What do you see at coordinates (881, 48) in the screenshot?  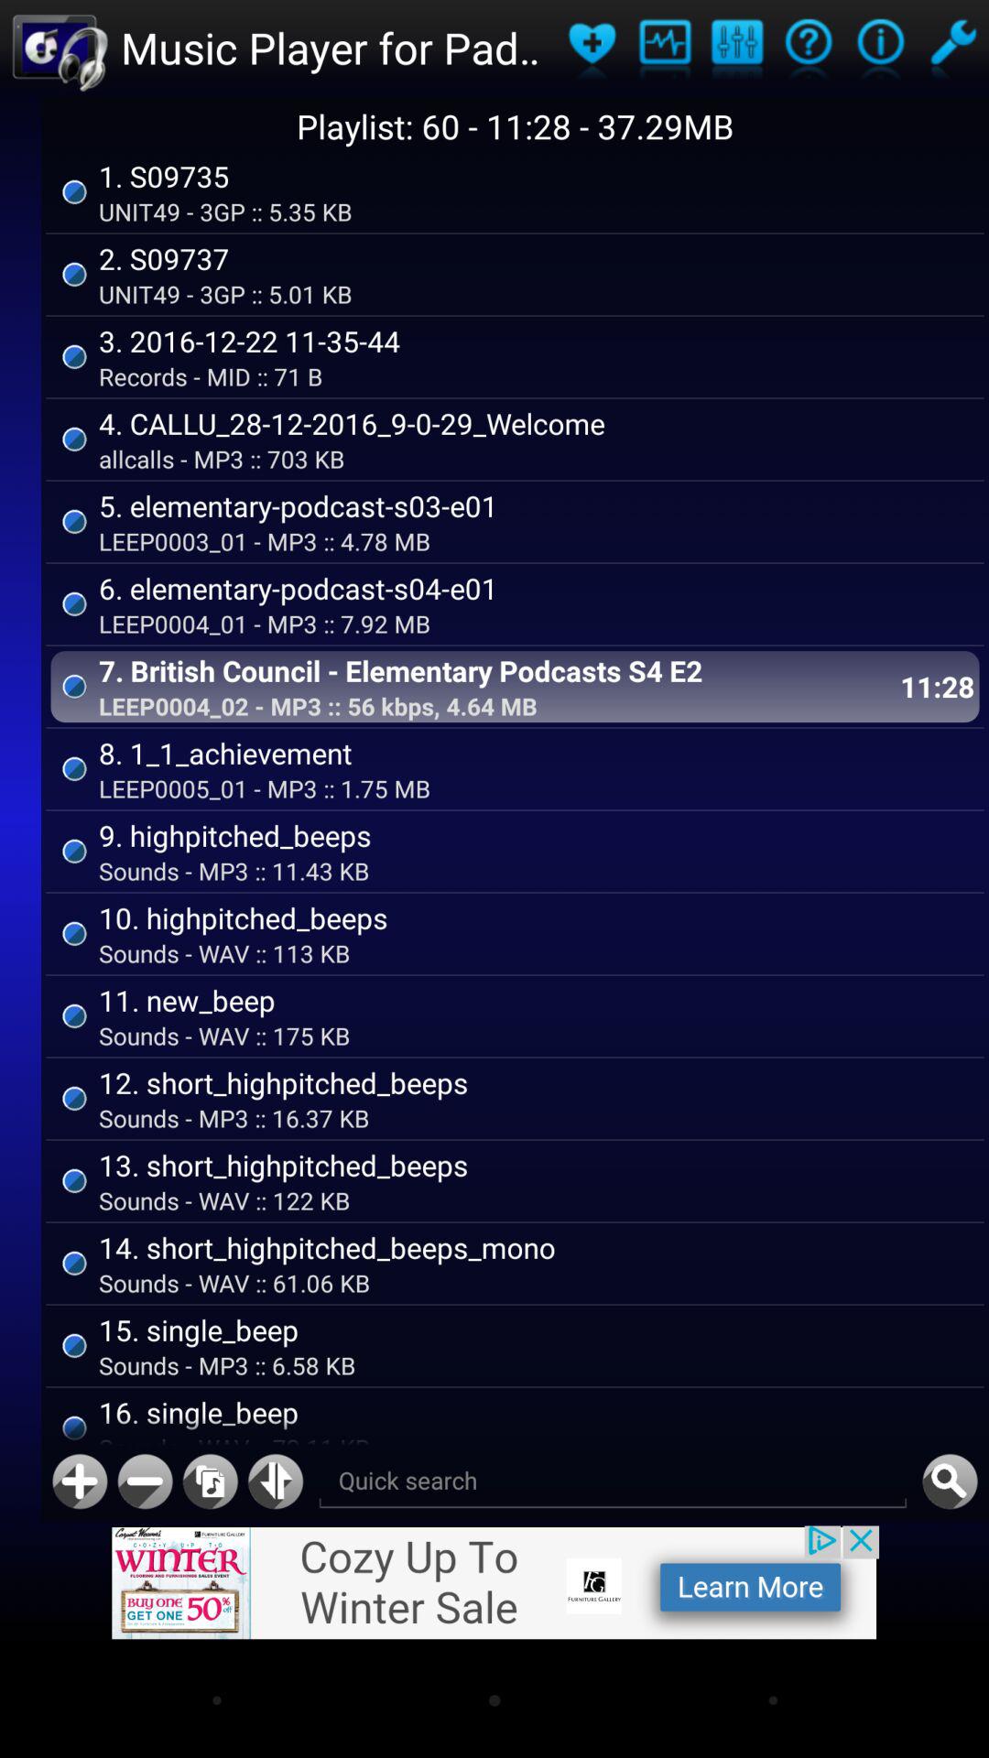 I see `help button` at bounding box center [881, 48].